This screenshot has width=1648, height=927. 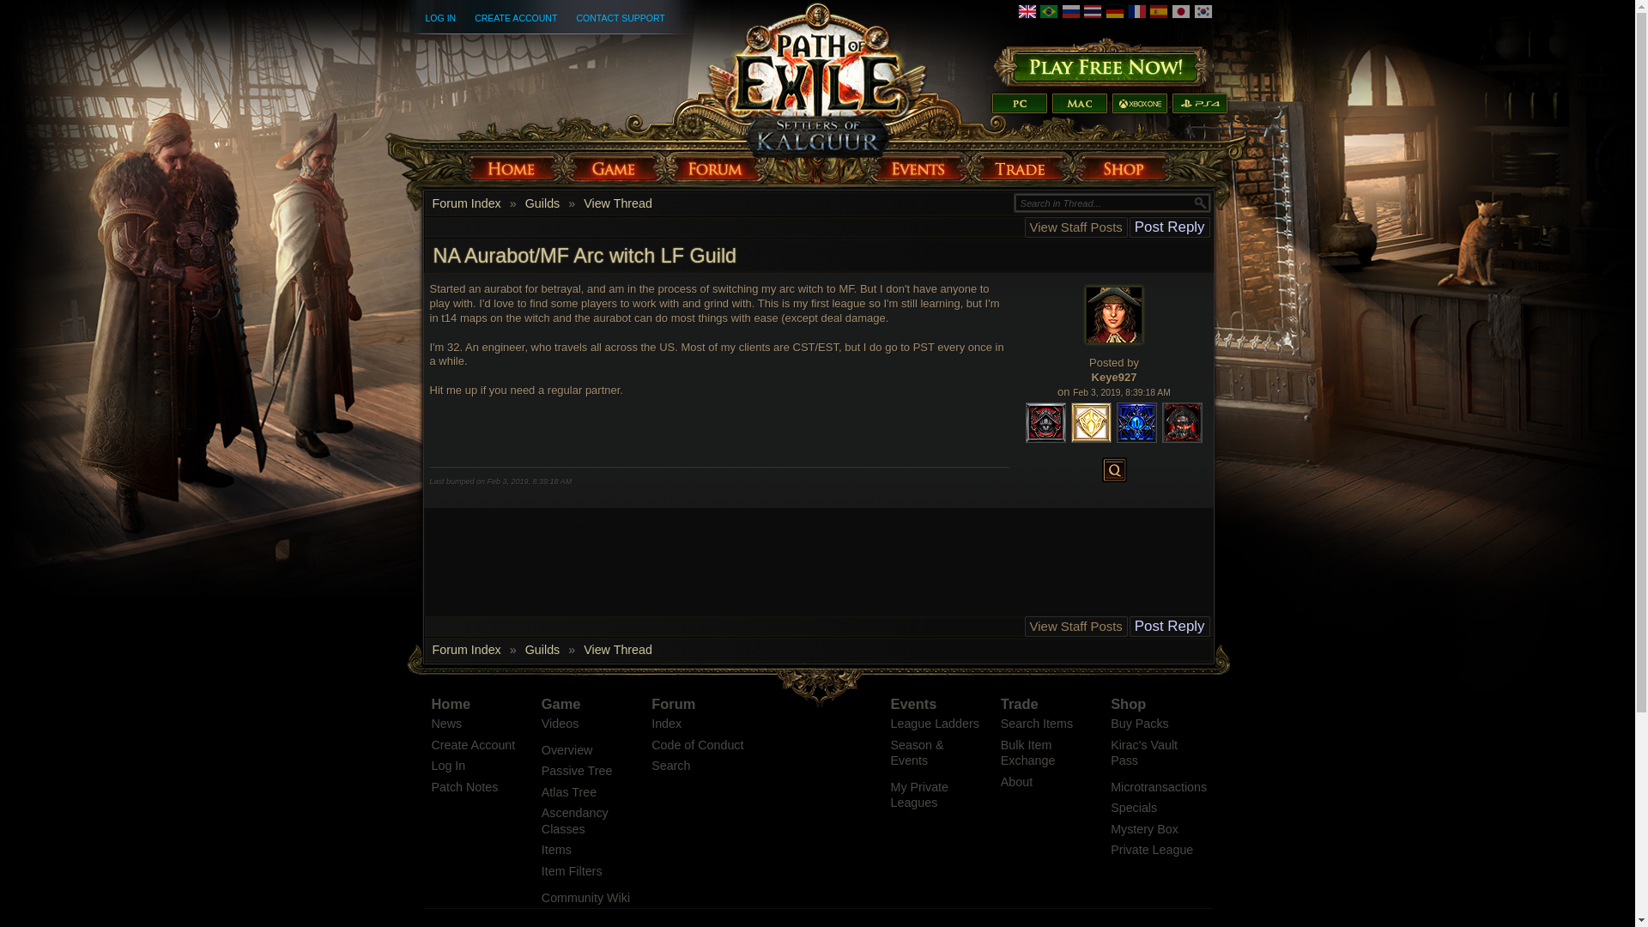 What do you see at coordinates (1092, 422) in the screenshot?
I see `Sunspire Supporter` at bounding box center [1092, 422].